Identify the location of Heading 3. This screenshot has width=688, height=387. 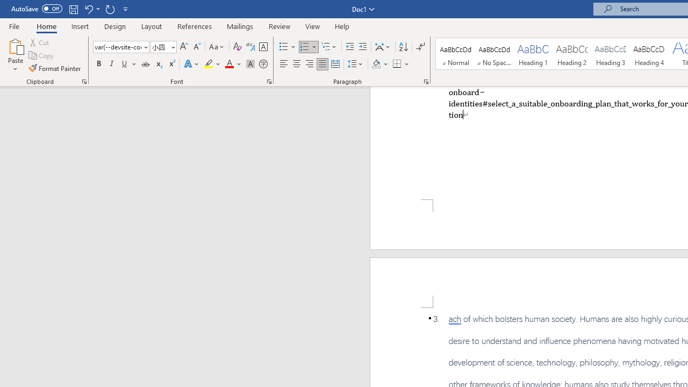
(611, 54).